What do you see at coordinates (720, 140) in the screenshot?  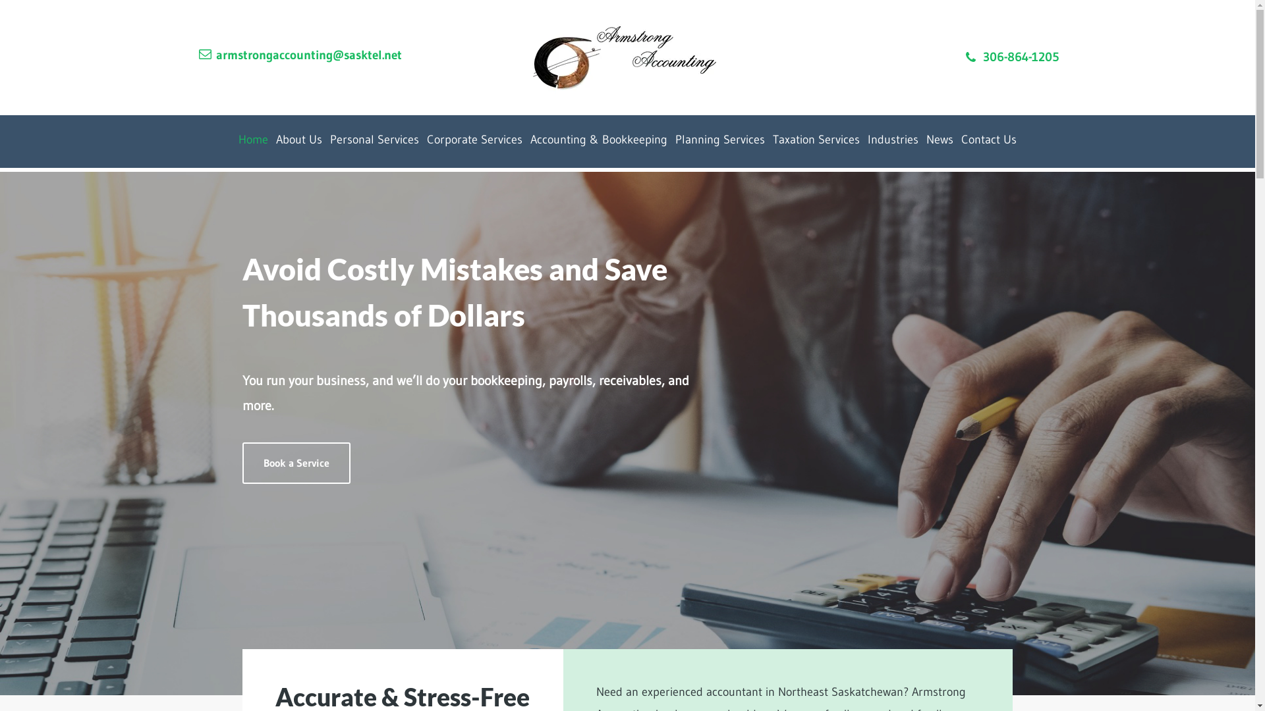 I see `Planning Services` at bounding box center [720, 140].